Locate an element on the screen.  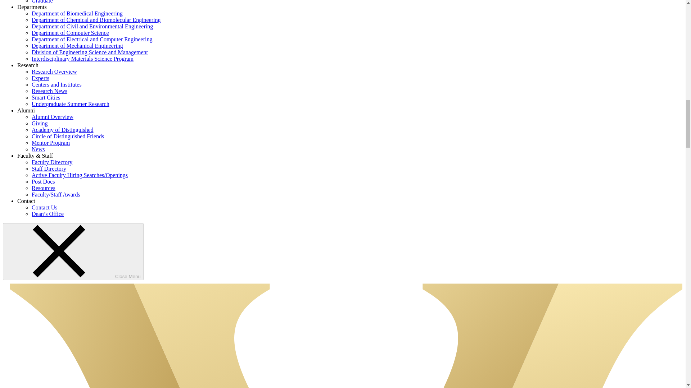
Department of Biomedical Engineering is located at coordinates (77, 14).